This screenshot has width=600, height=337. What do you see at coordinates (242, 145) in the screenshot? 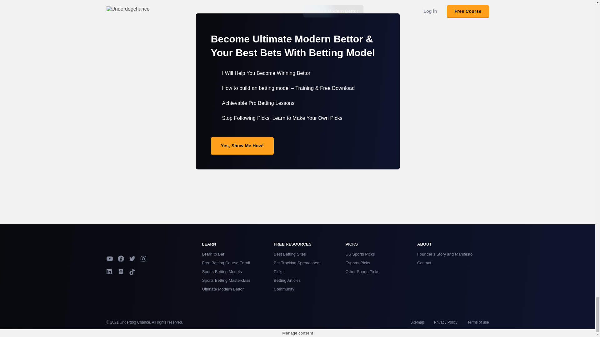
I see `Yes, Show Me How!` at bounding box center [242, 145].